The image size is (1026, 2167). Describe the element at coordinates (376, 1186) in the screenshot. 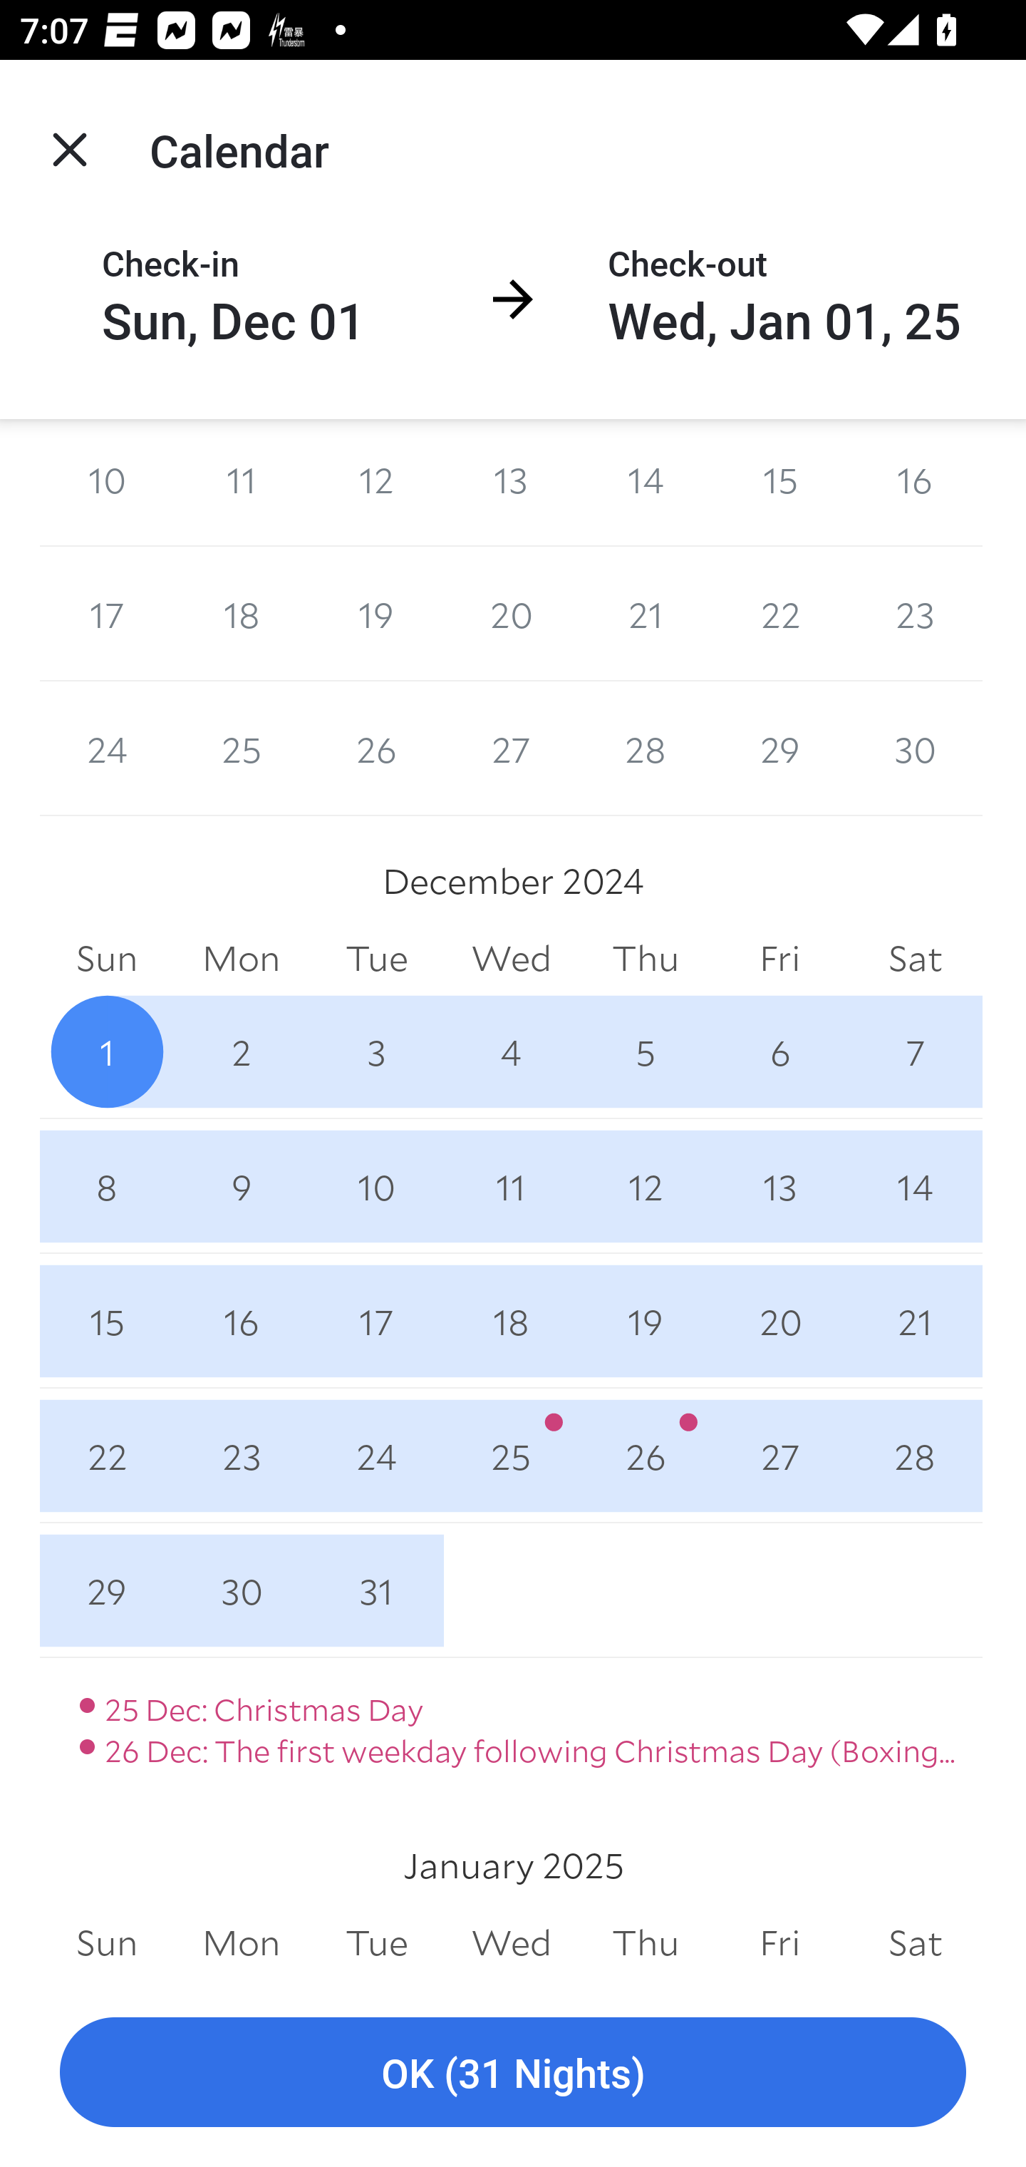

I see `10 10 December 2024` at that location.